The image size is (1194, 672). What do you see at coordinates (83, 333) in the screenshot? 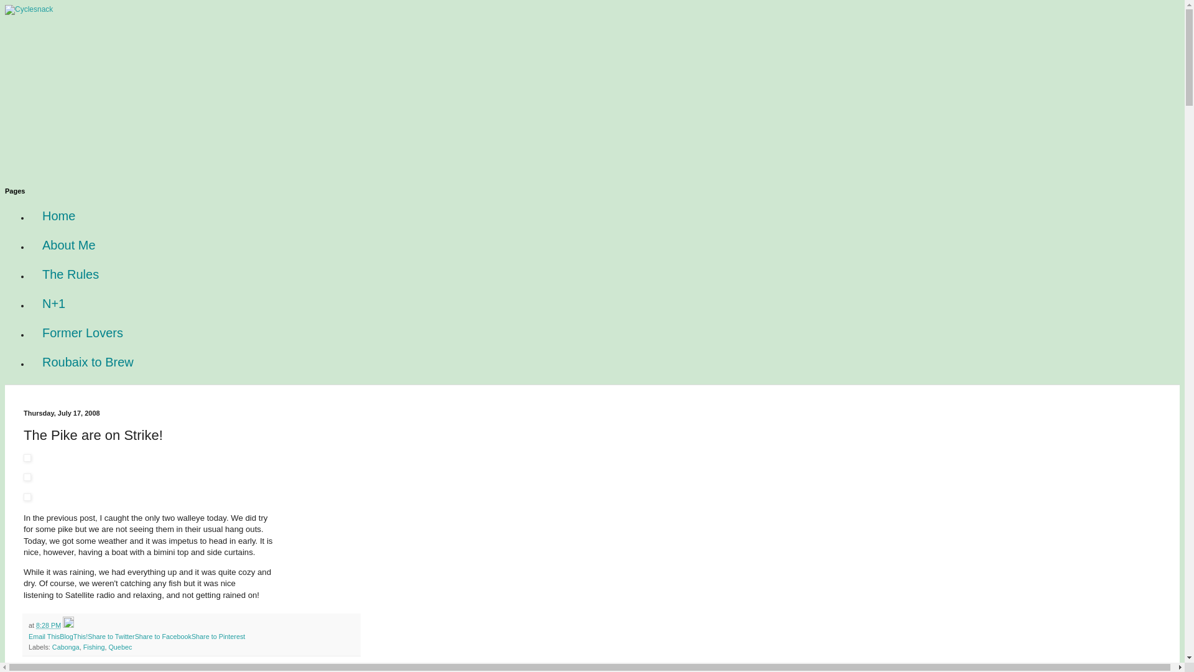
I see `Former Lovers` at bounding box center [83, 333].